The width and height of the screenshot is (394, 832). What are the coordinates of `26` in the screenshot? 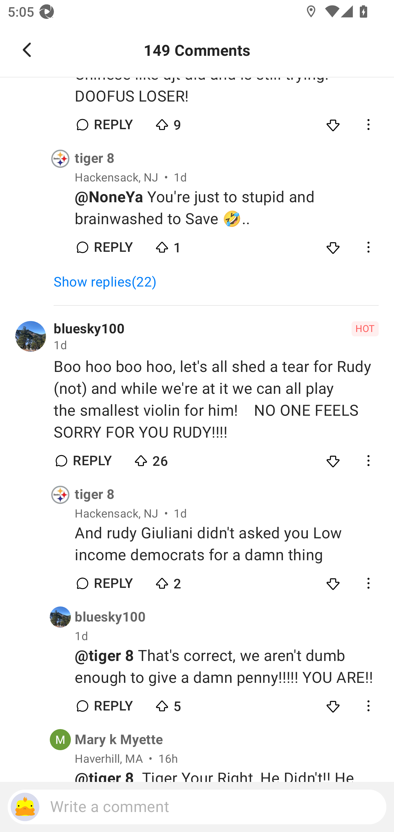 It's located at (170, 458).